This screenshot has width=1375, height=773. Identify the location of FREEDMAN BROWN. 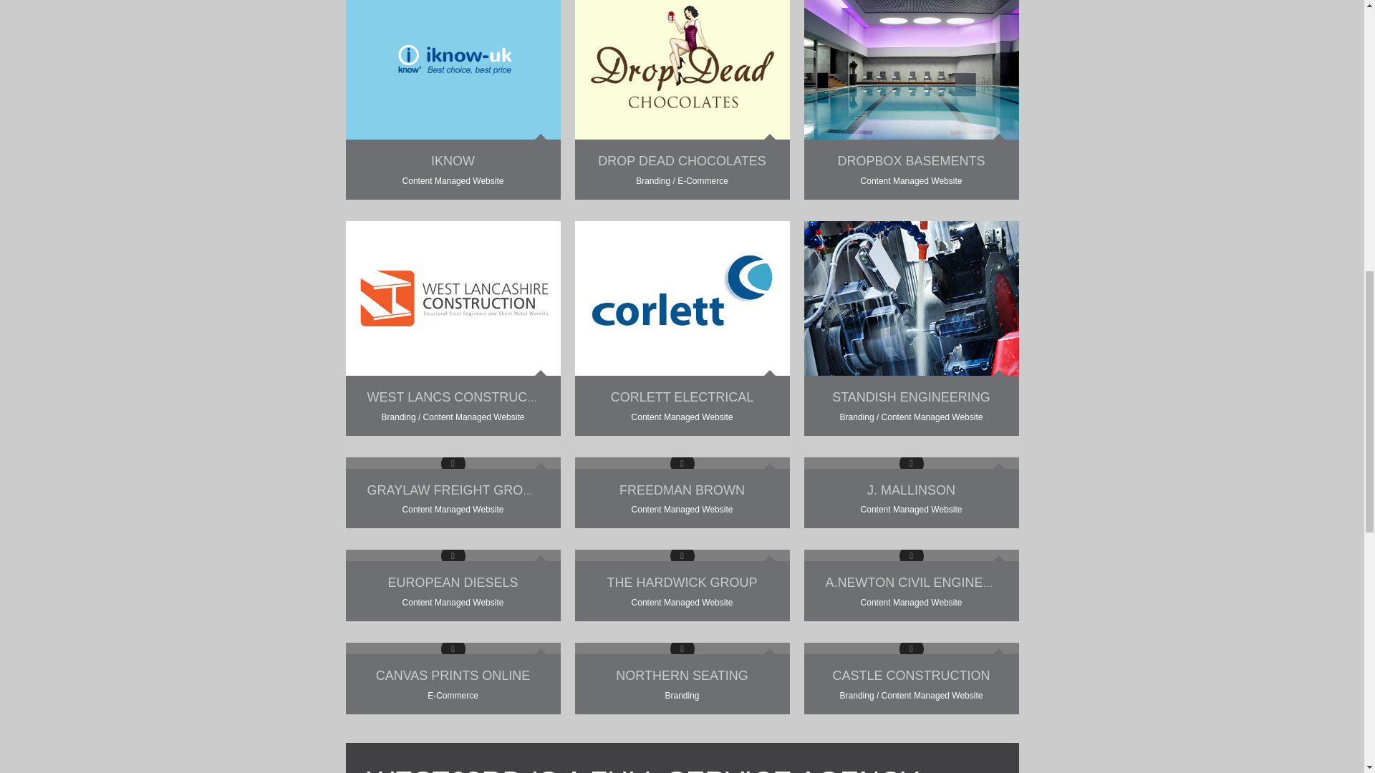
(682, 490).